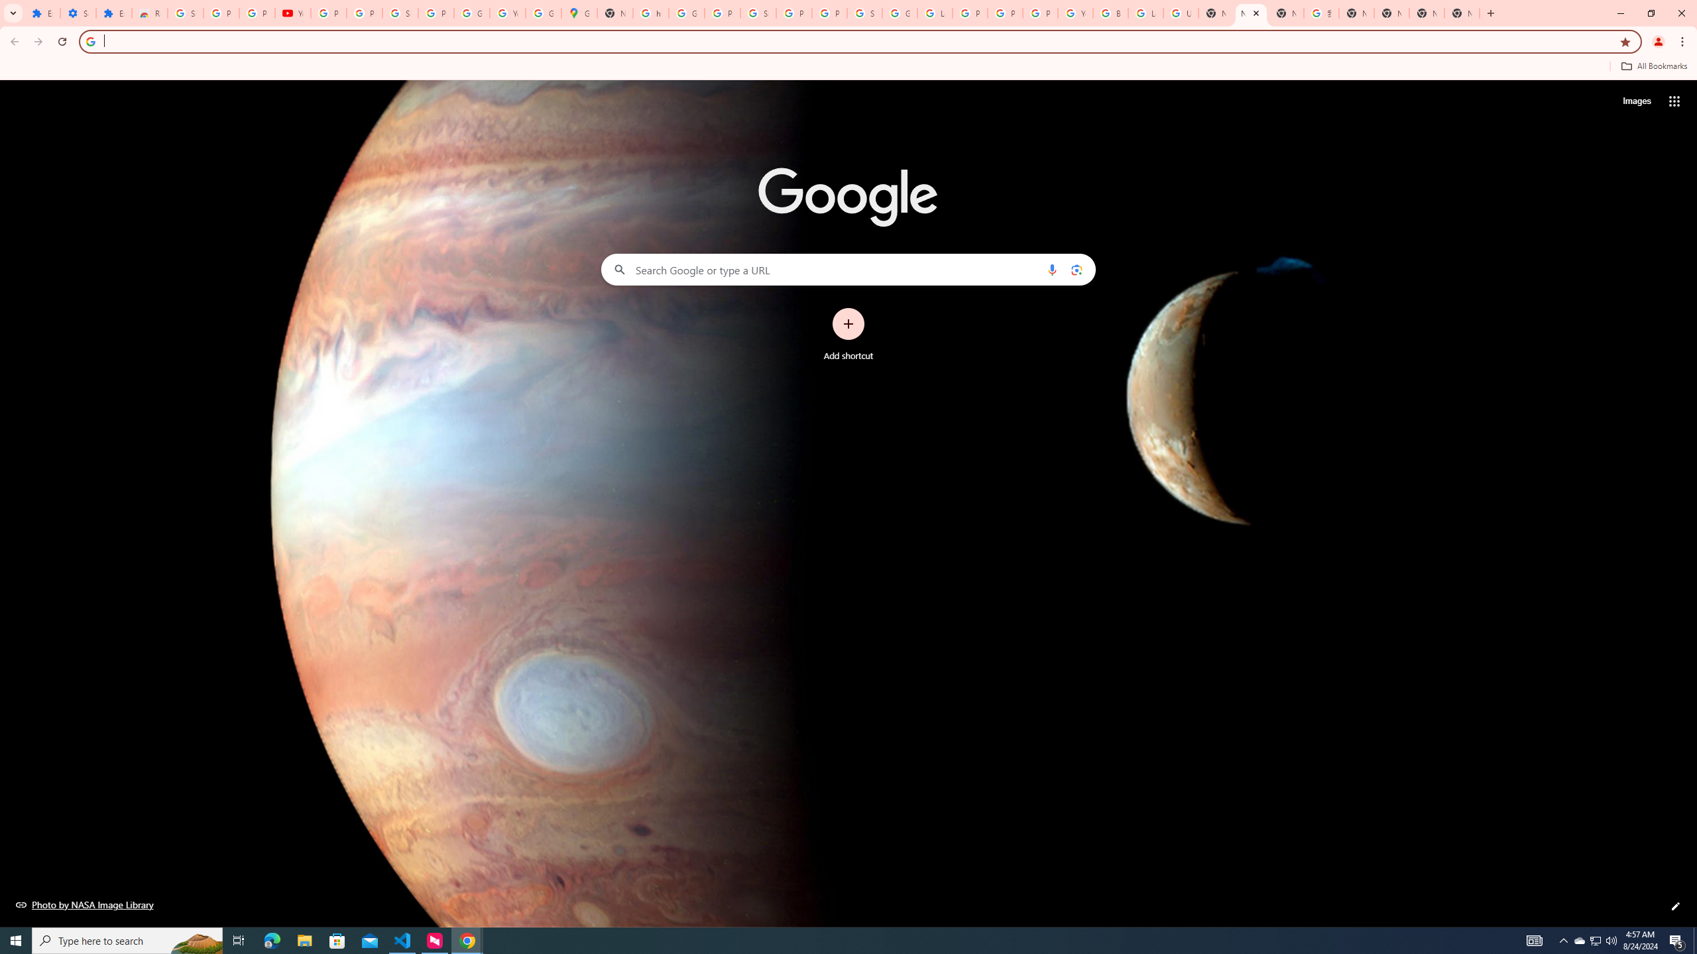  I want to click on Bookmarks, so click(848, 68).